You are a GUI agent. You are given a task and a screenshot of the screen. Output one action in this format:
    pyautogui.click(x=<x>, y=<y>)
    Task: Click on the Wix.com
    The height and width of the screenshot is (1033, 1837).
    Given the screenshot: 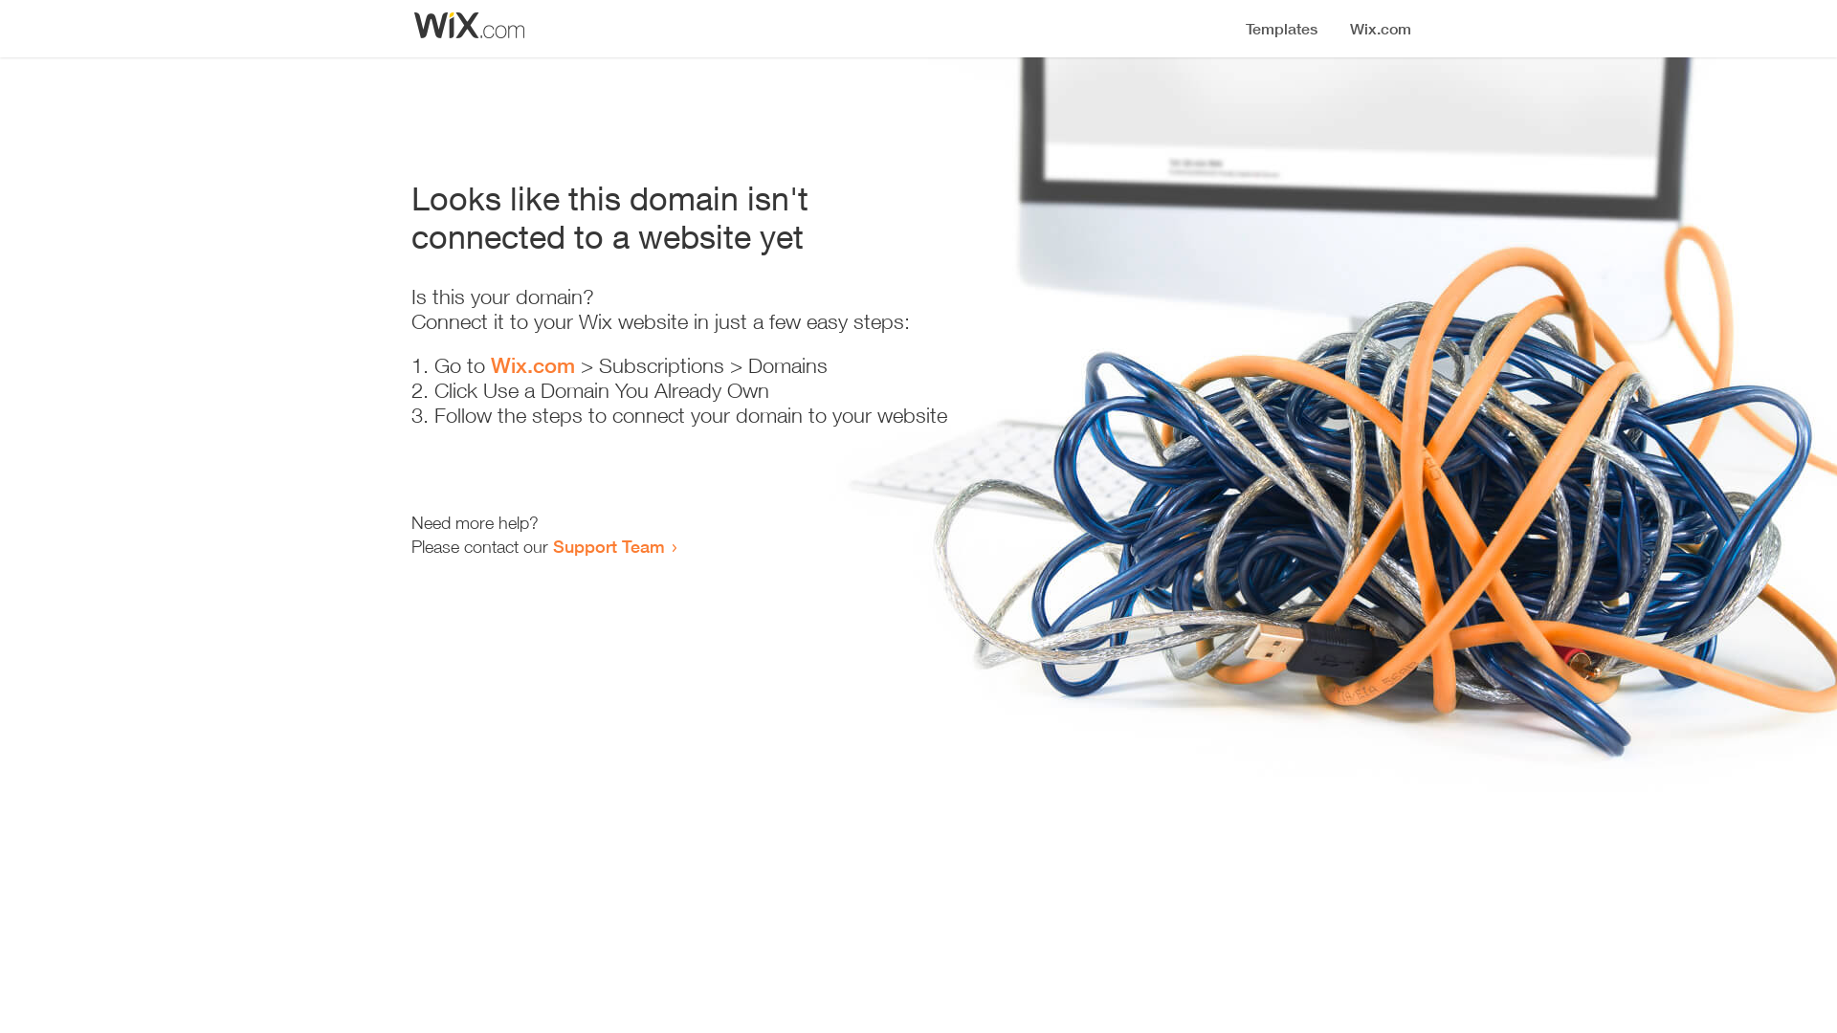 What is the action you would take?
    pyautogui.click(x=533, y=365)
    